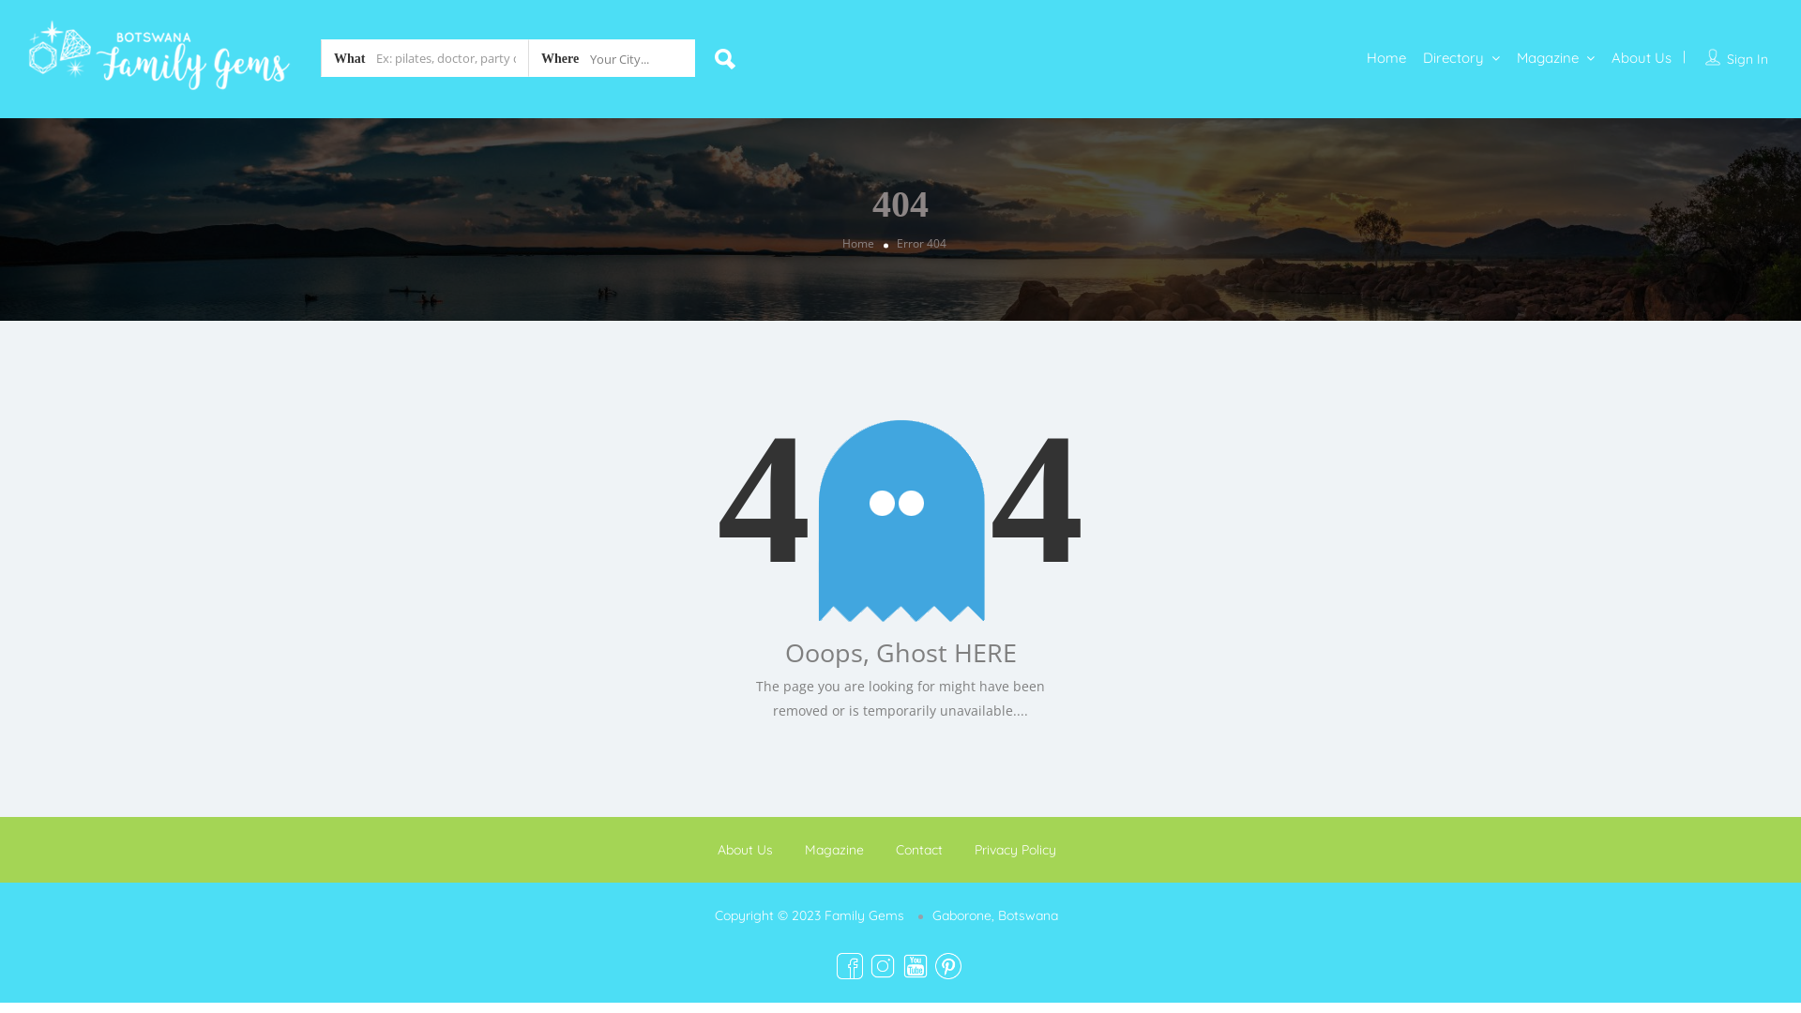  I want to click on Home, so click(1386, 58).